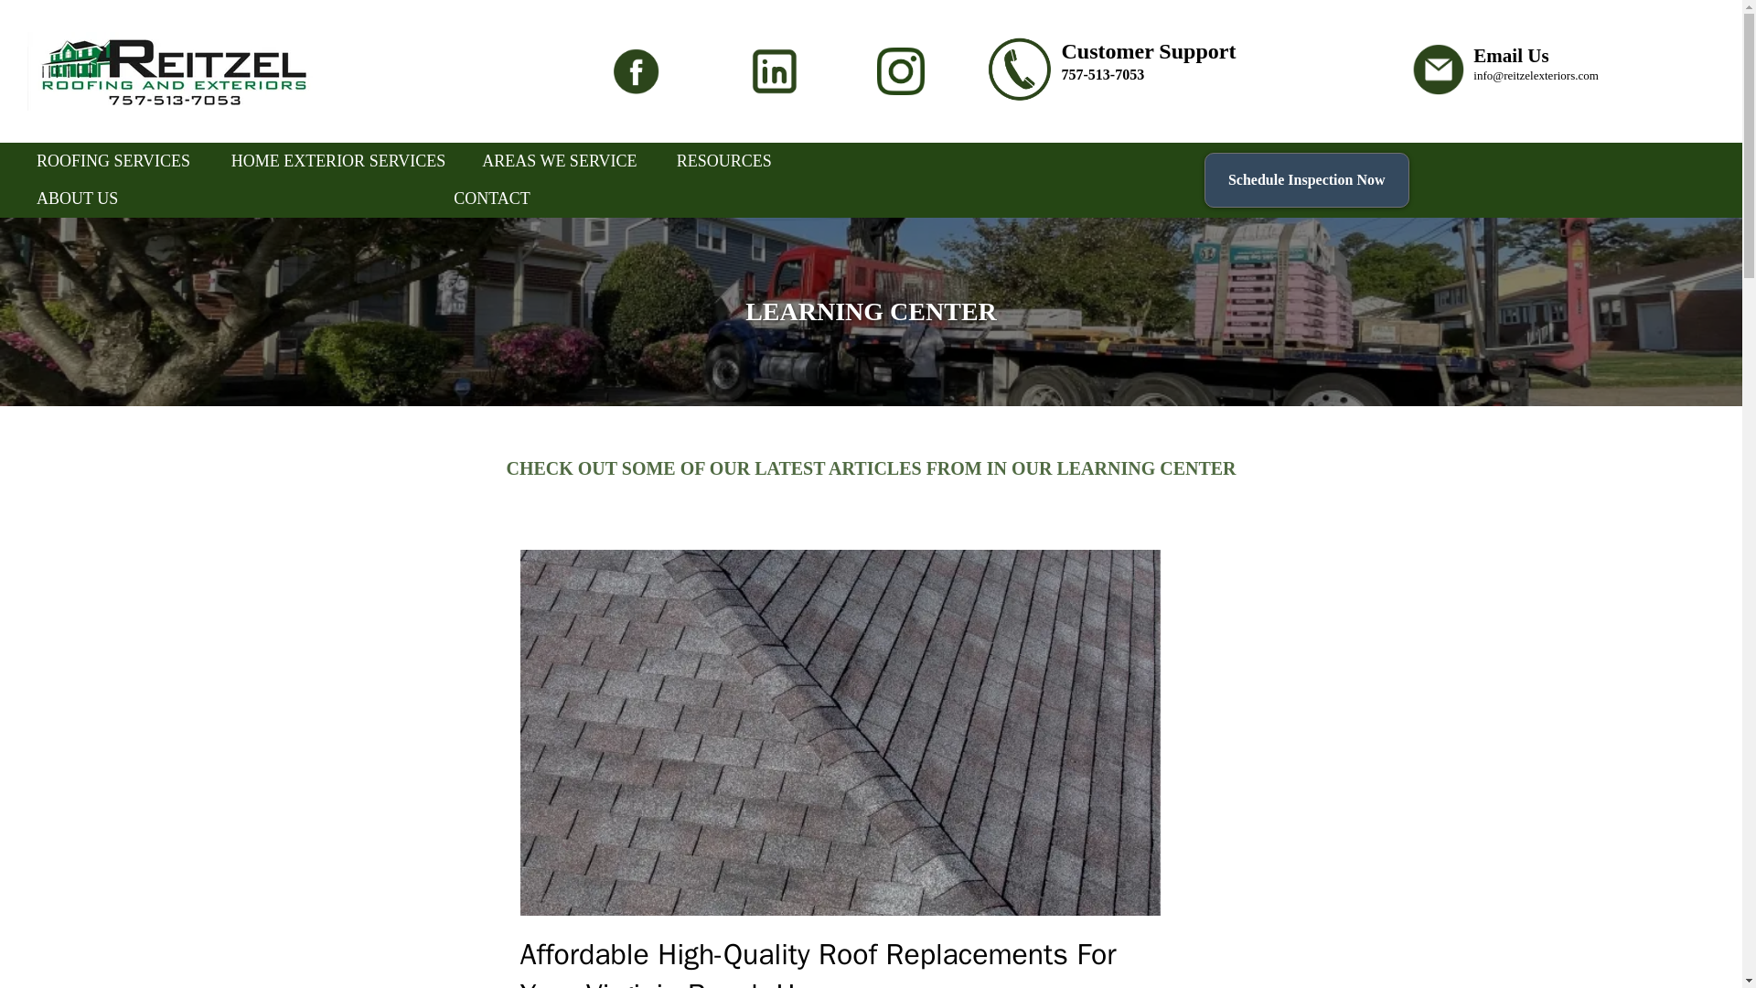 The height and width of the screenshot is (988, 1756). I want to click on CONTACT, so click(492, 198).